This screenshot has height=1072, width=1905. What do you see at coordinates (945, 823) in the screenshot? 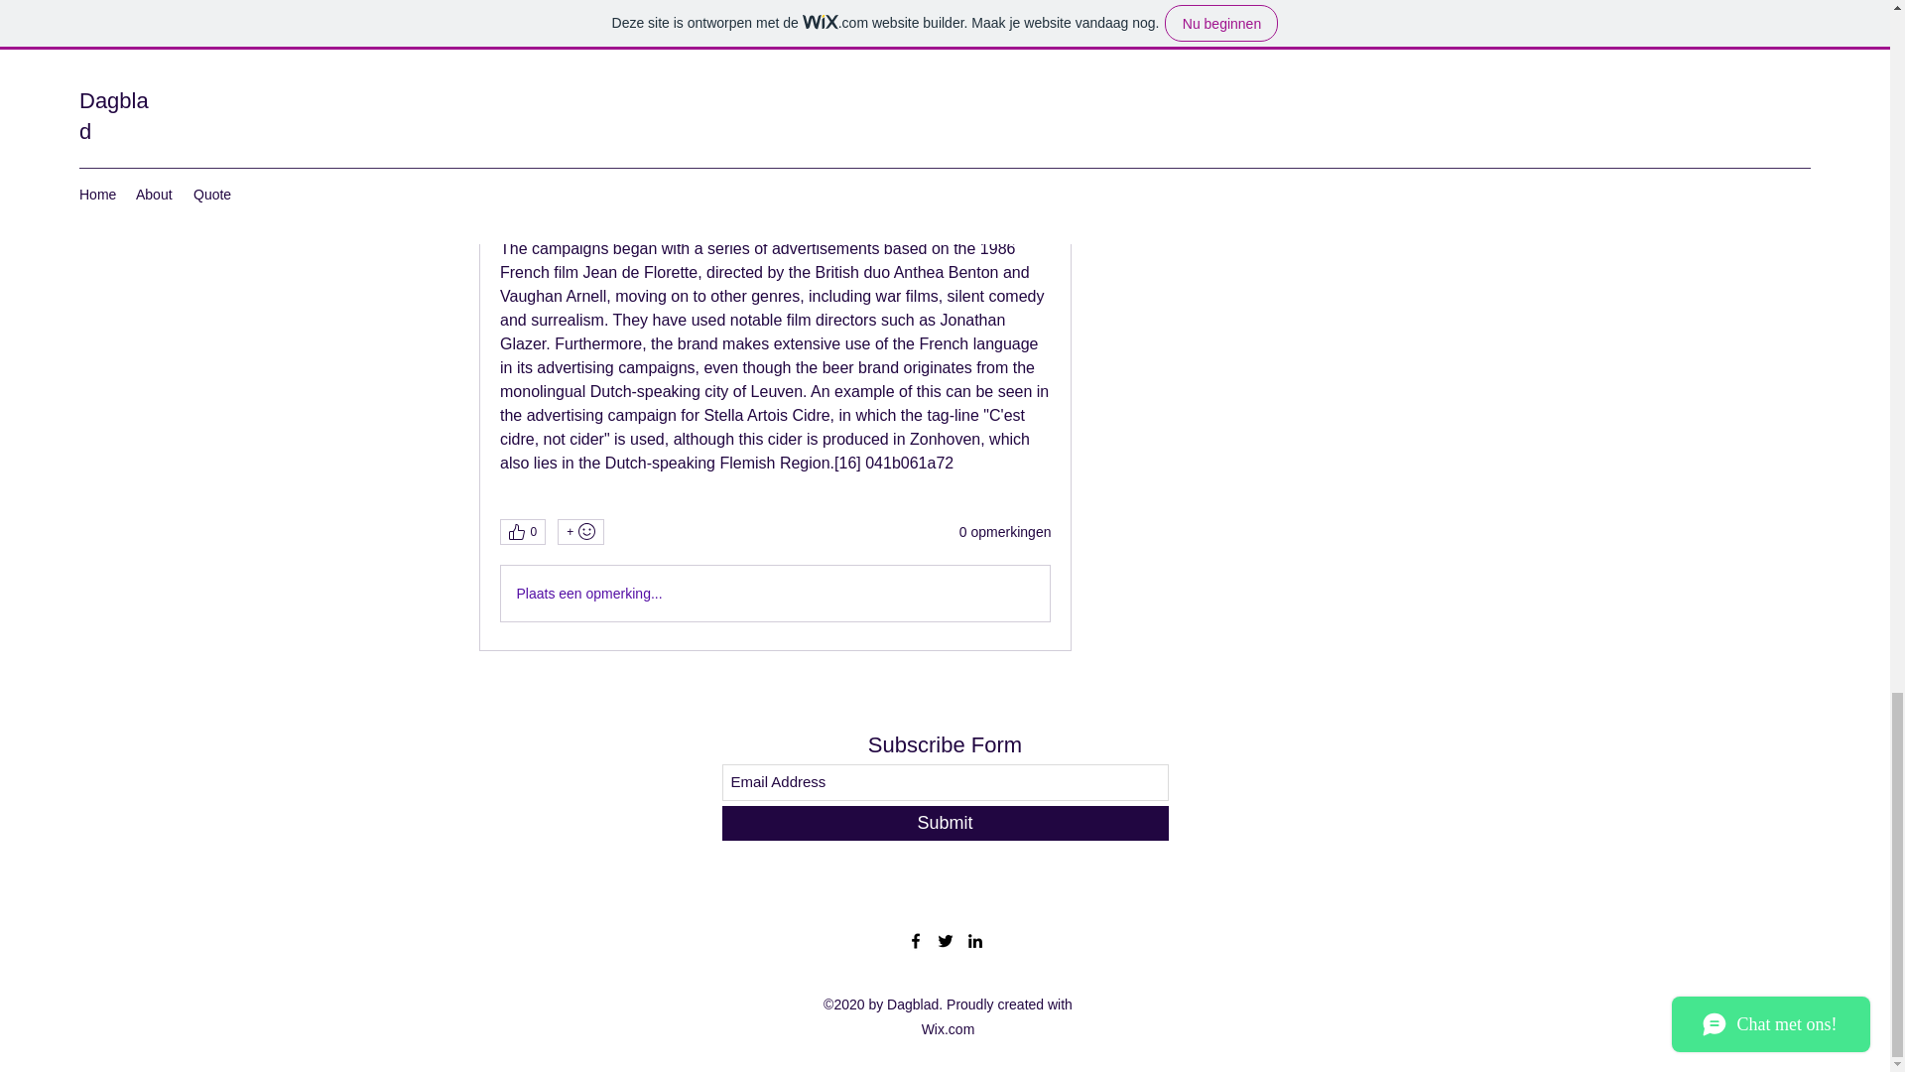
I see `Submit` at bounding box center [945, 823].